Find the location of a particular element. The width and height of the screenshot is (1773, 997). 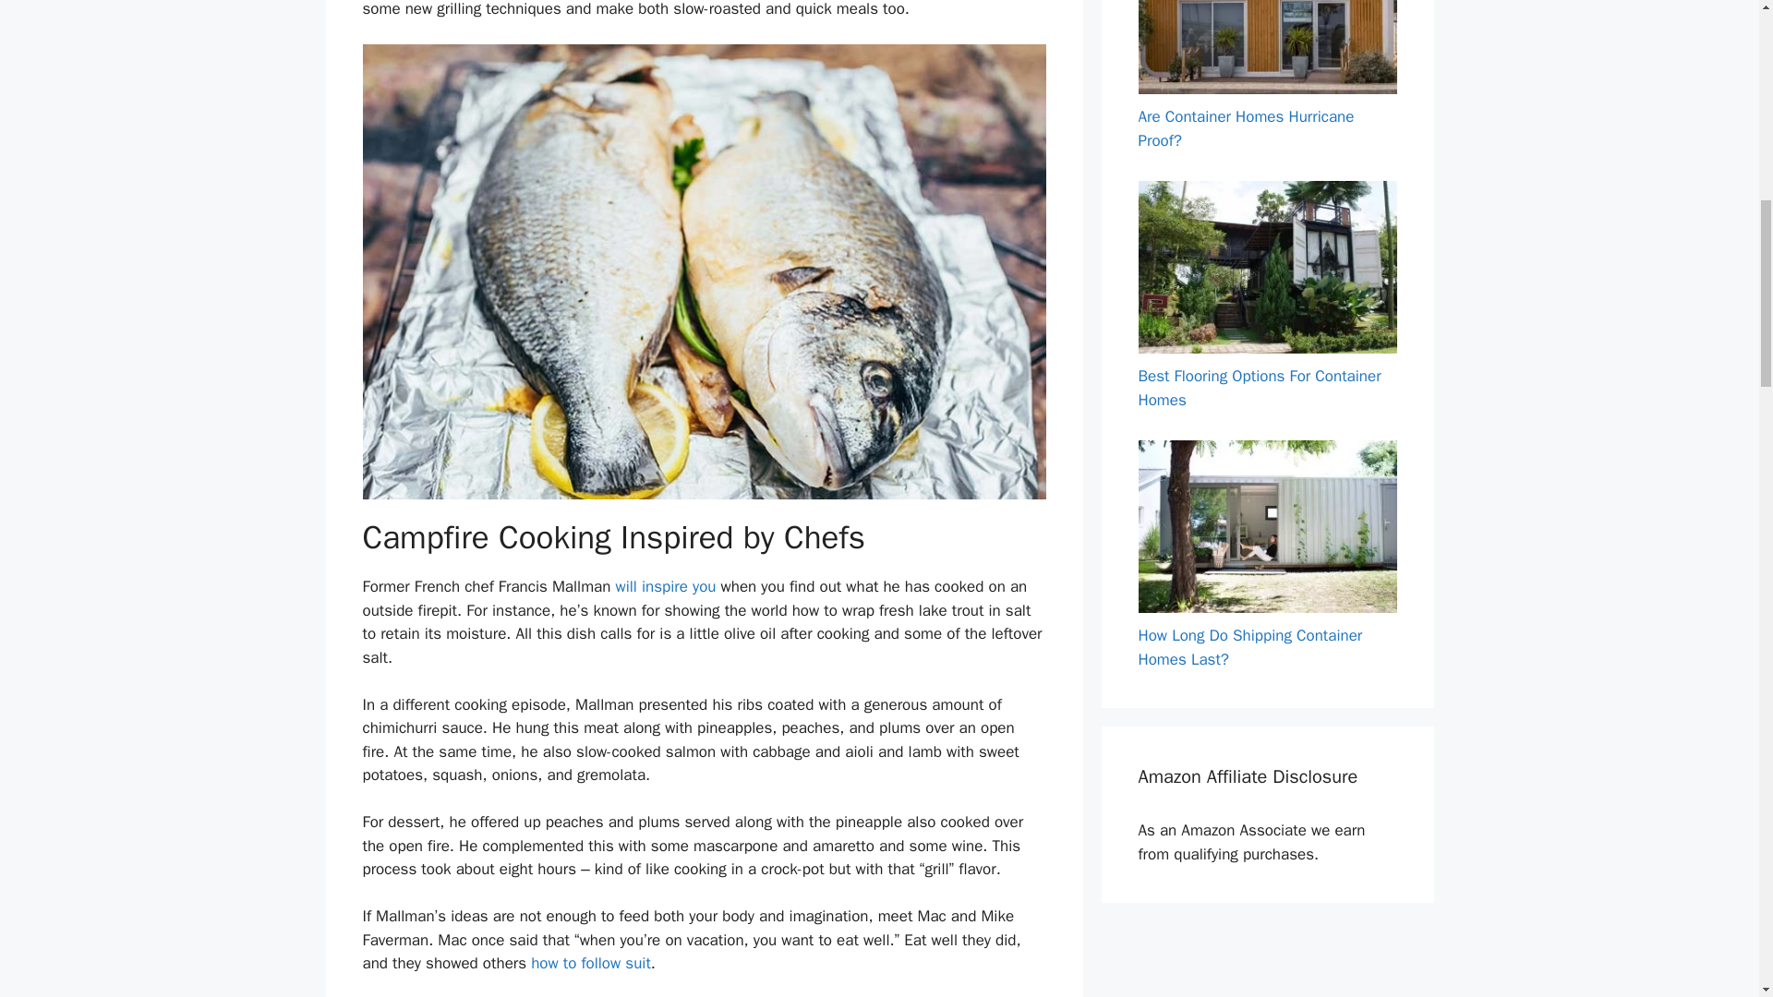

How Long Do Shipping Container Homes Last? is located at coordinates (1249, 647).